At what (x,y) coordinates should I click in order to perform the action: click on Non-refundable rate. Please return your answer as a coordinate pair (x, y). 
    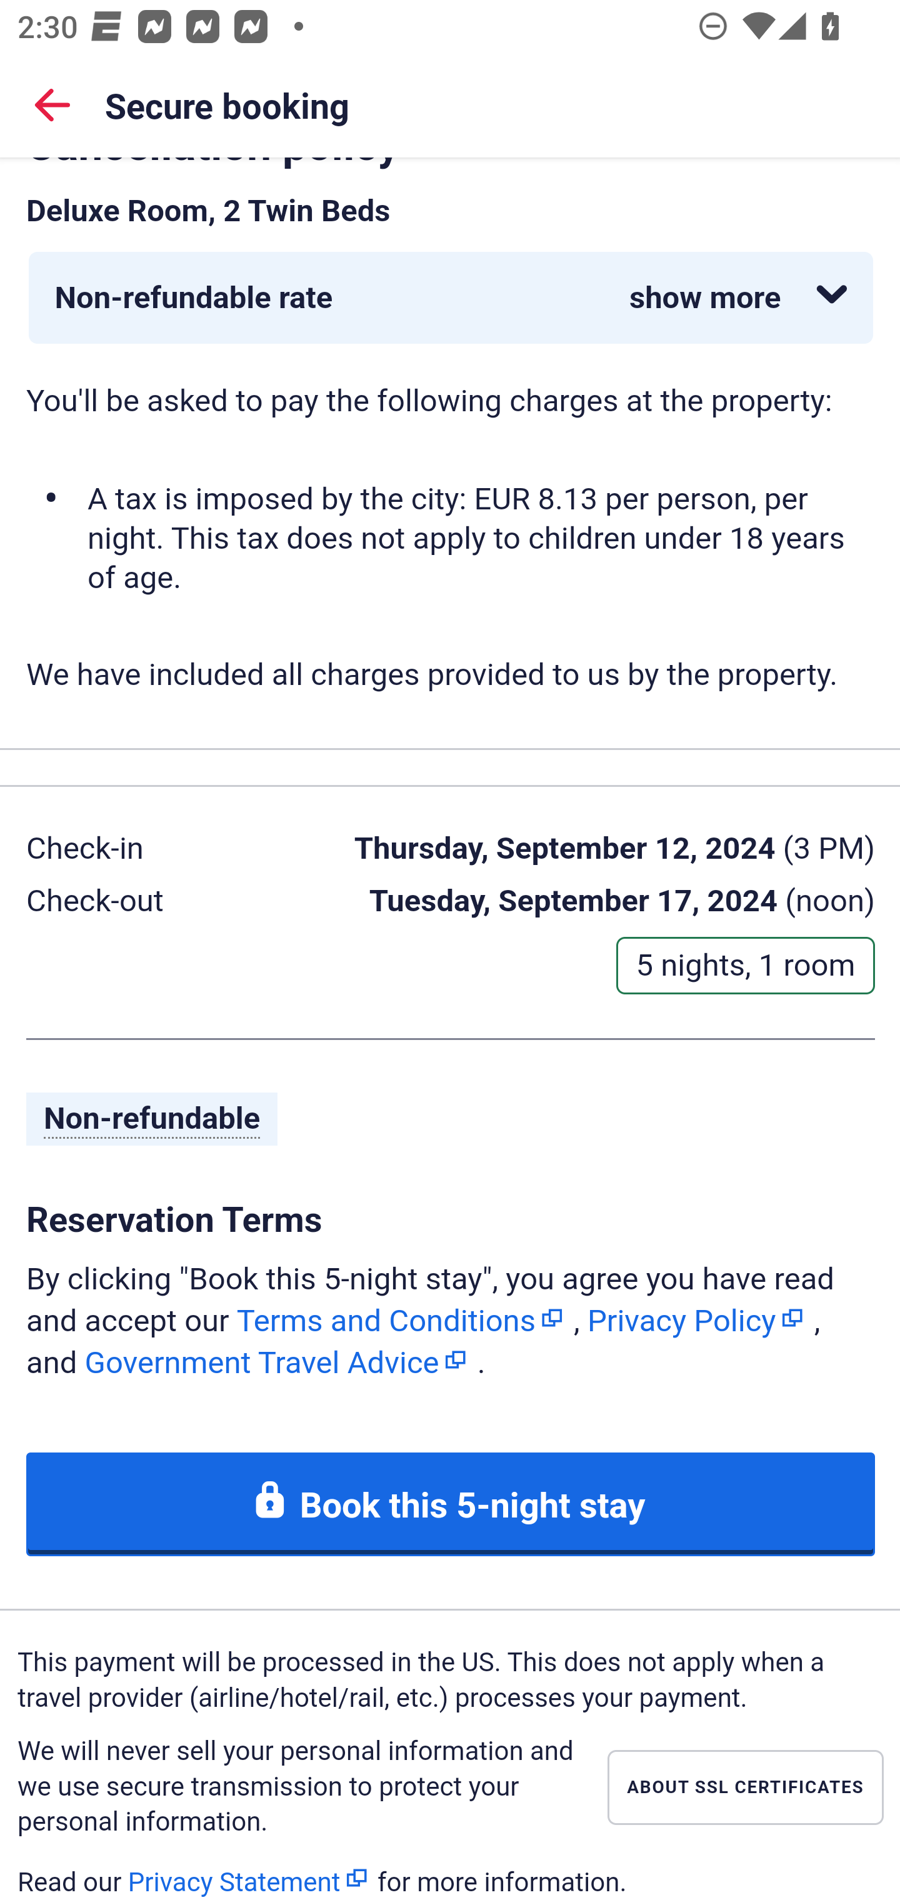
    Looking at the image, I should click on (451, 299).